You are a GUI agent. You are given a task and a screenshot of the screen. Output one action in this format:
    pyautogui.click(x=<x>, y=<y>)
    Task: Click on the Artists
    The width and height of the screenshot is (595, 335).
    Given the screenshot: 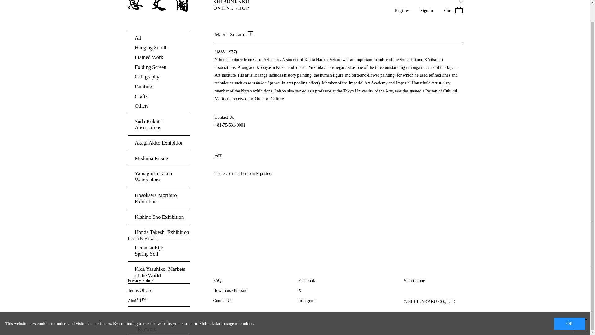 What is the action you would take?
    pyautogui.click(x=159, y=298)
    